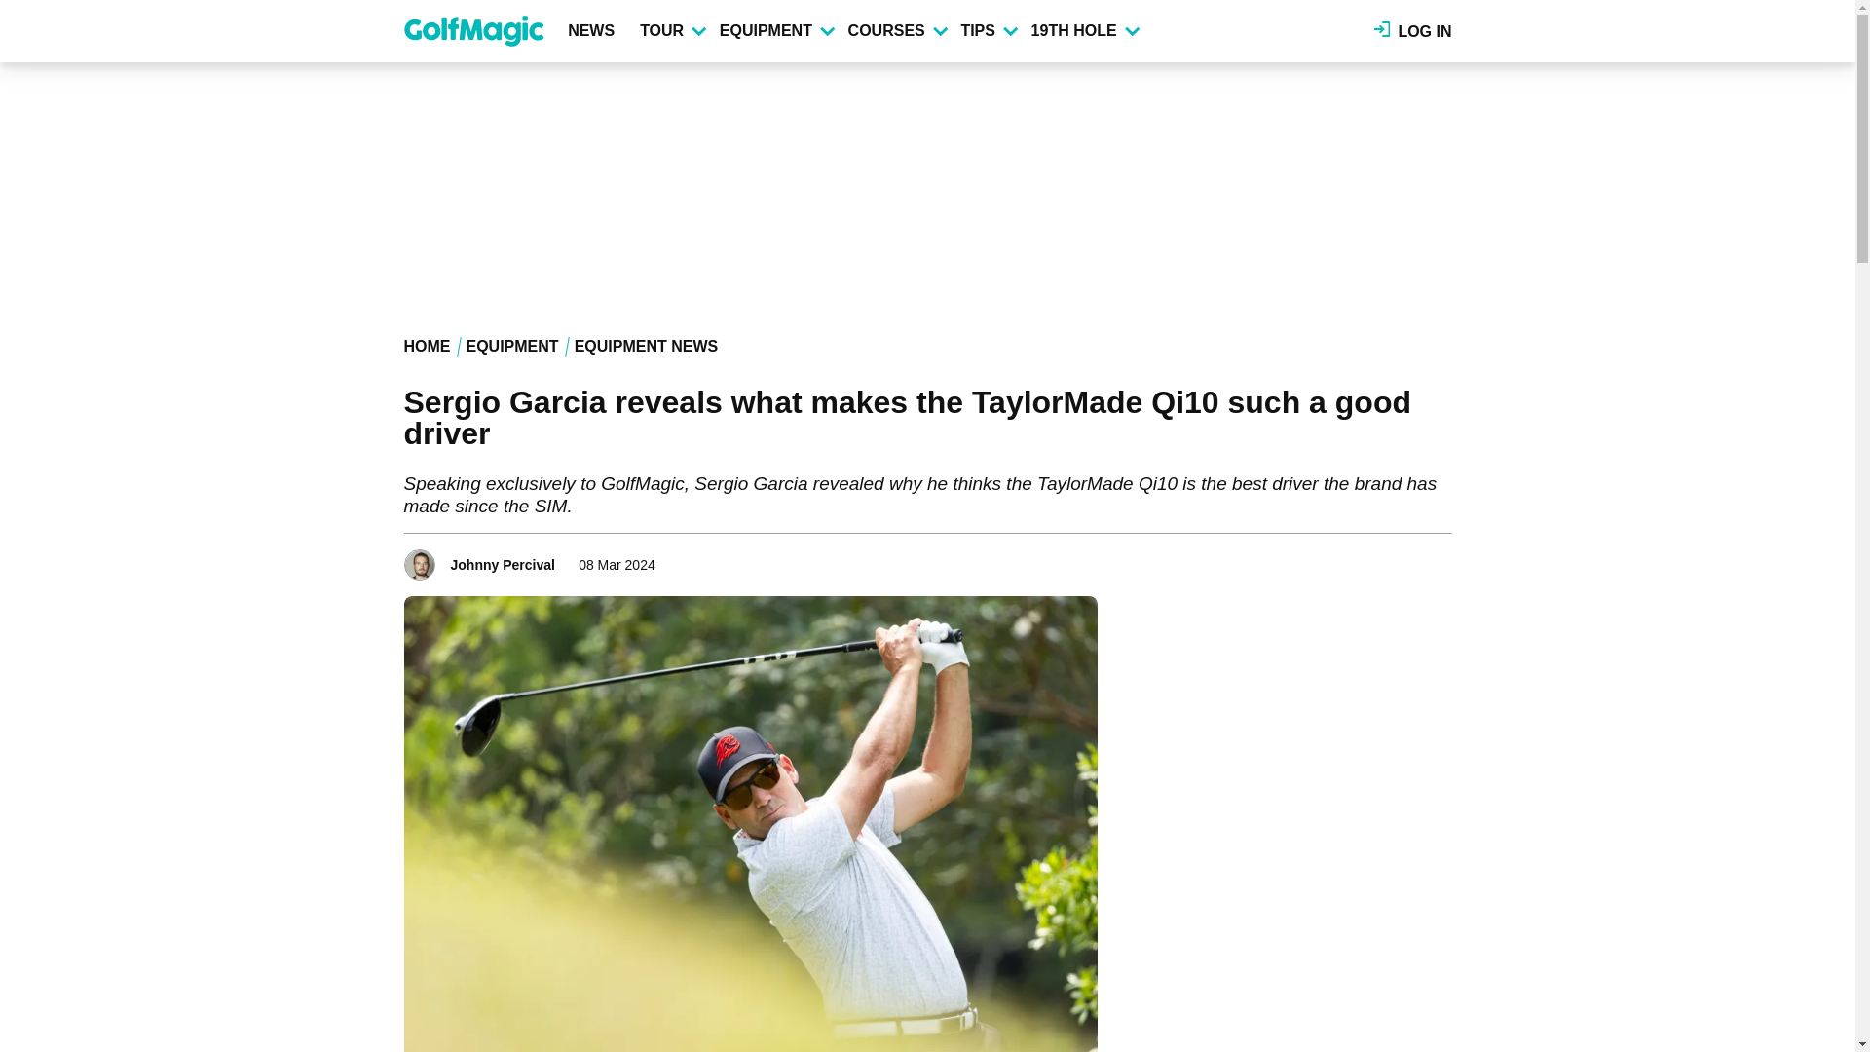 The width and height of the screenshot is (1870, 1052). I want to click on TOUR, so click(672, 31).